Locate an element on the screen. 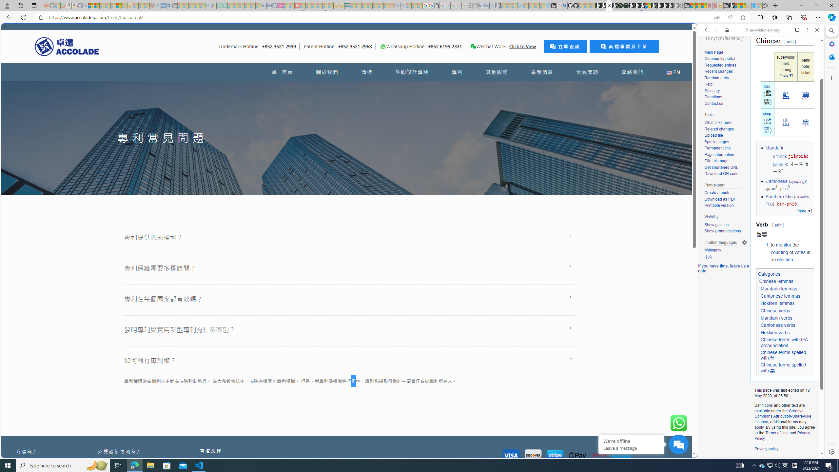  Play Cave FRVR in your browser | Games from Microsoft Start is located at coordinates (637, 6).